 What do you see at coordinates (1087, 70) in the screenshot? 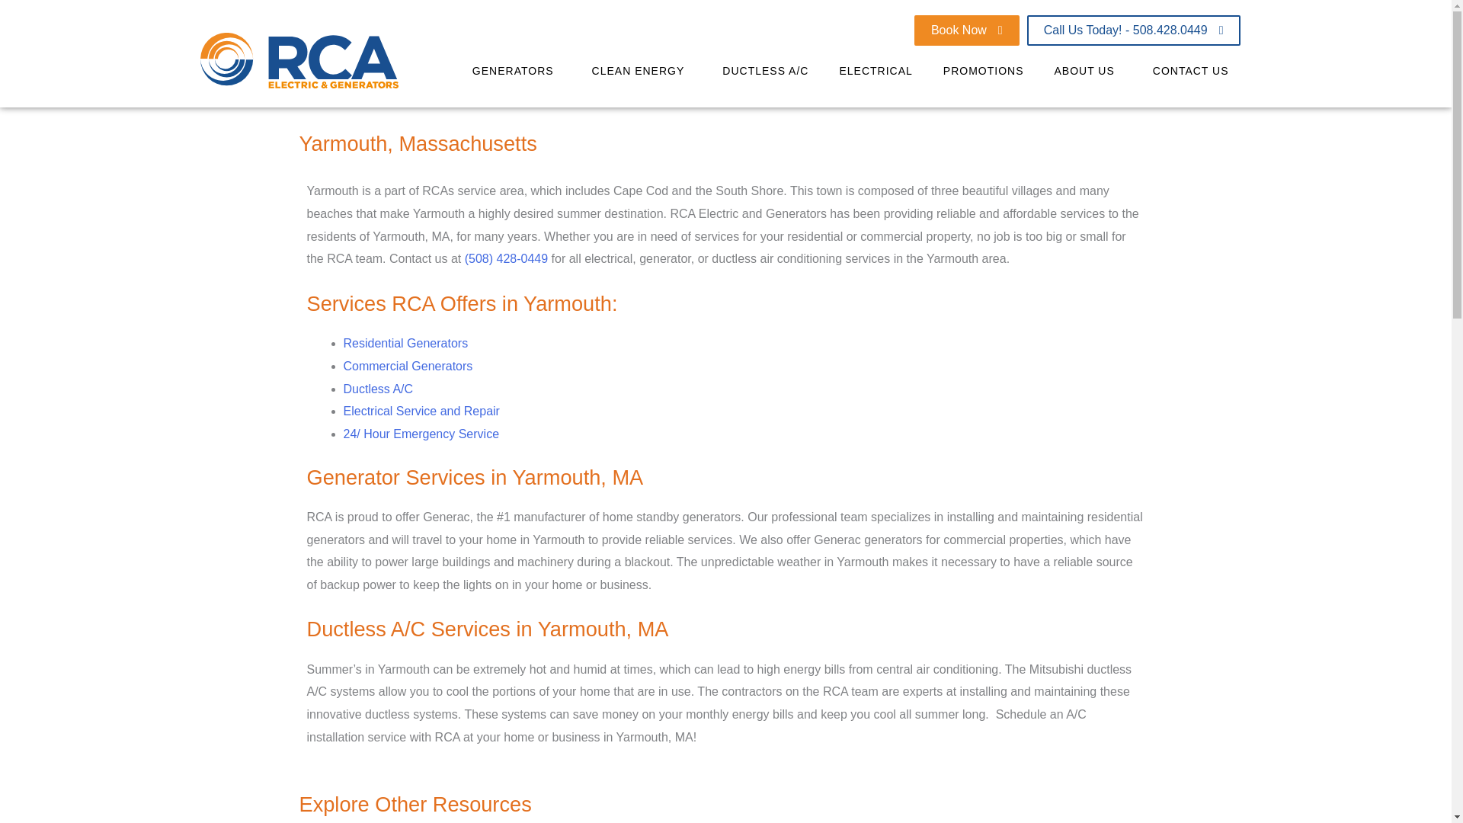
I see `ABOUT US` at bounding box center [1087, 70].